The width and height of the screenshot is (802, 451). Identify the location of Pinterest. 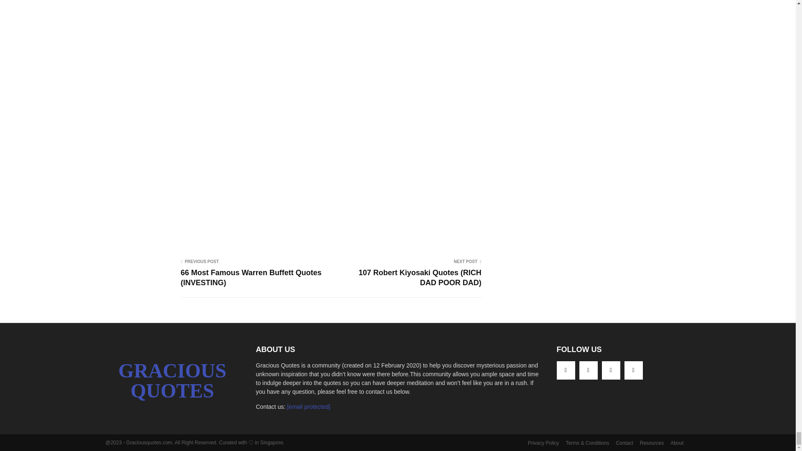
(588, 370).